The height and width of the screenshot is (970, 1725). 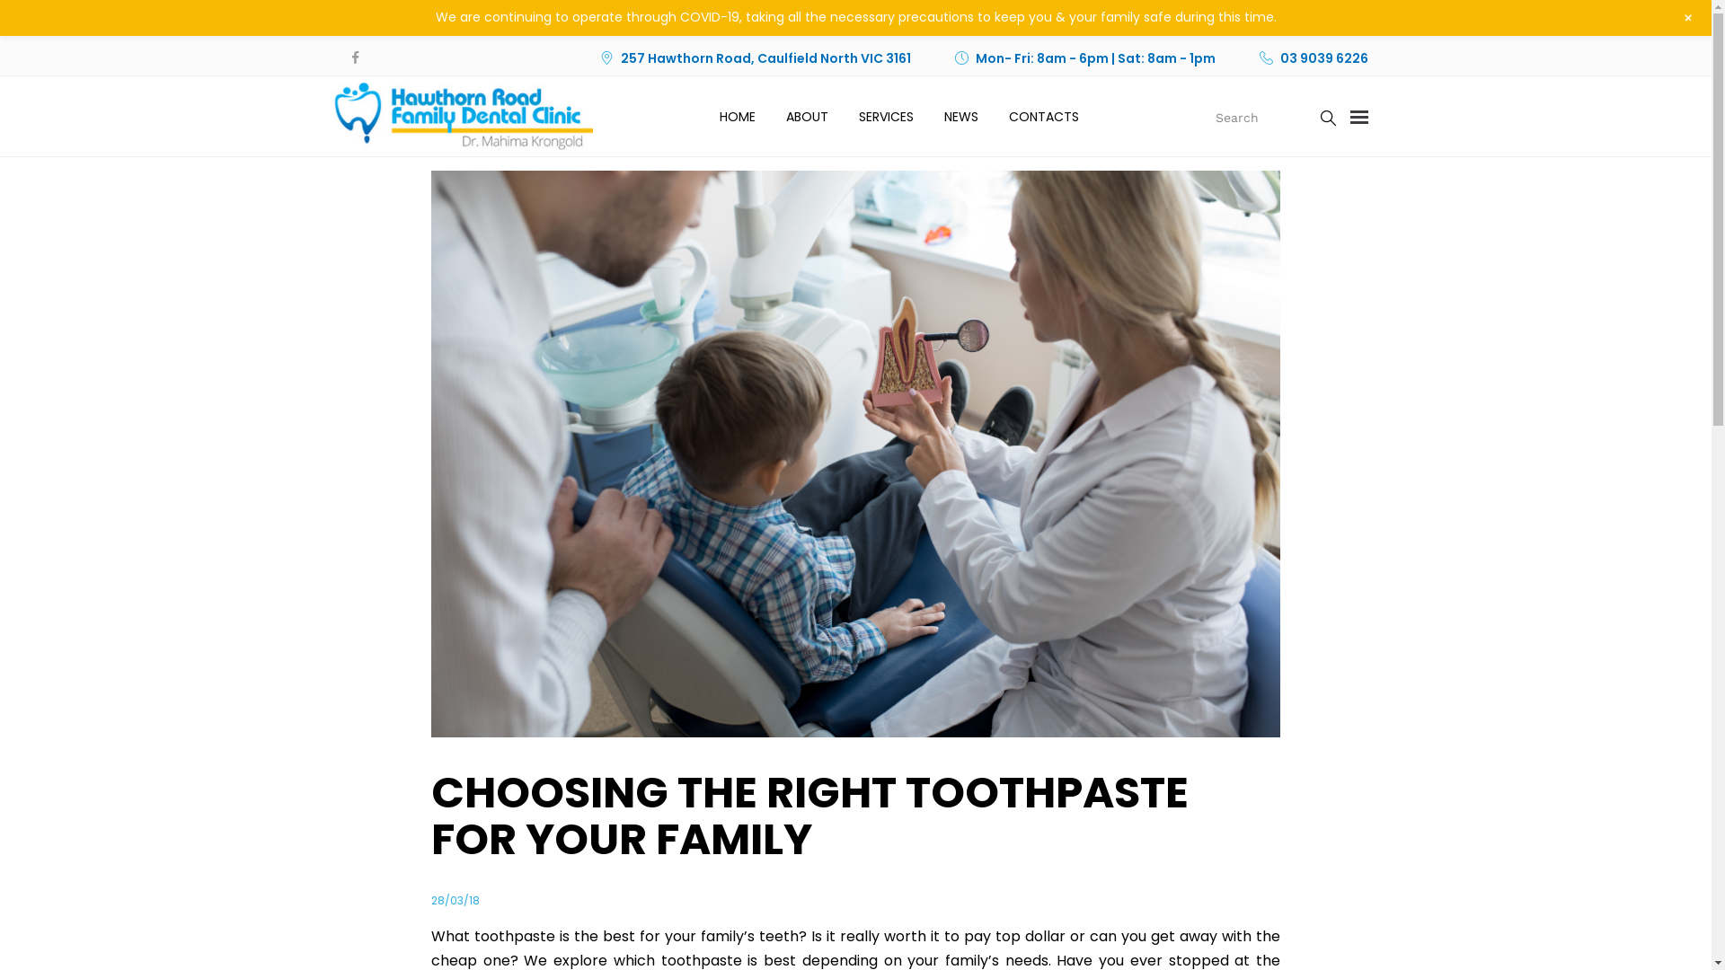 What do you see at coordinates (886, 117) in the screenshot?
I see `SERVICES` at bounding box center [886, 117].